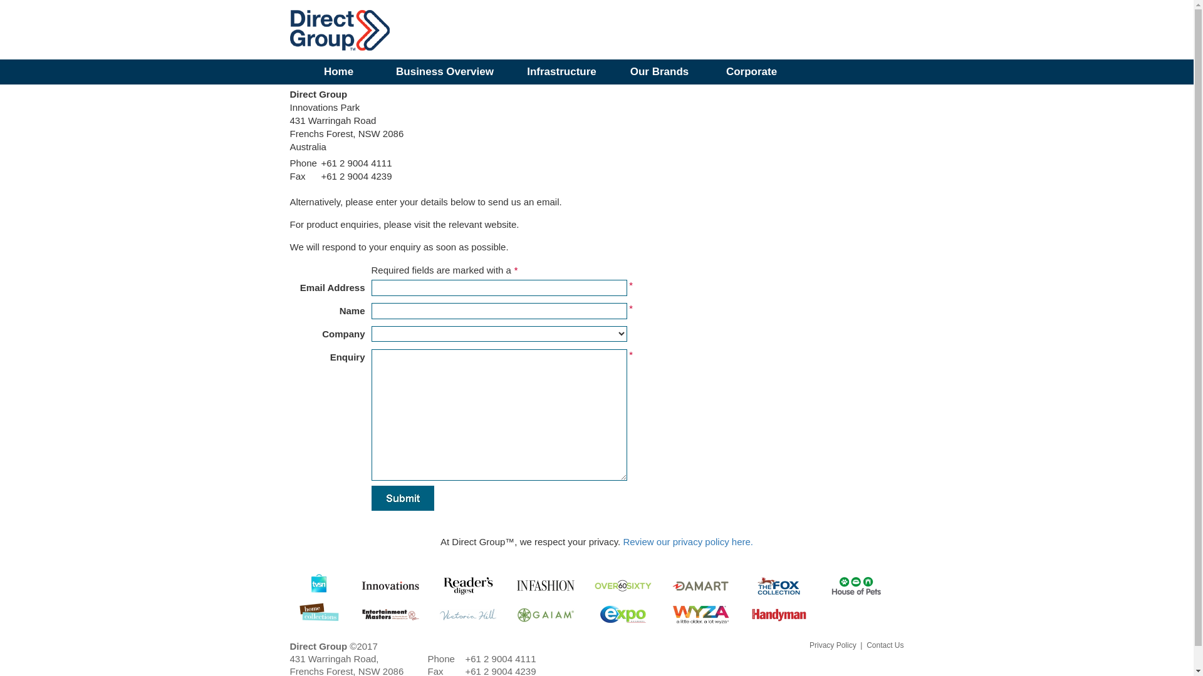  Describe the element at coordinates (752, 72) in the screenshot. I see `Corporate` at that location.